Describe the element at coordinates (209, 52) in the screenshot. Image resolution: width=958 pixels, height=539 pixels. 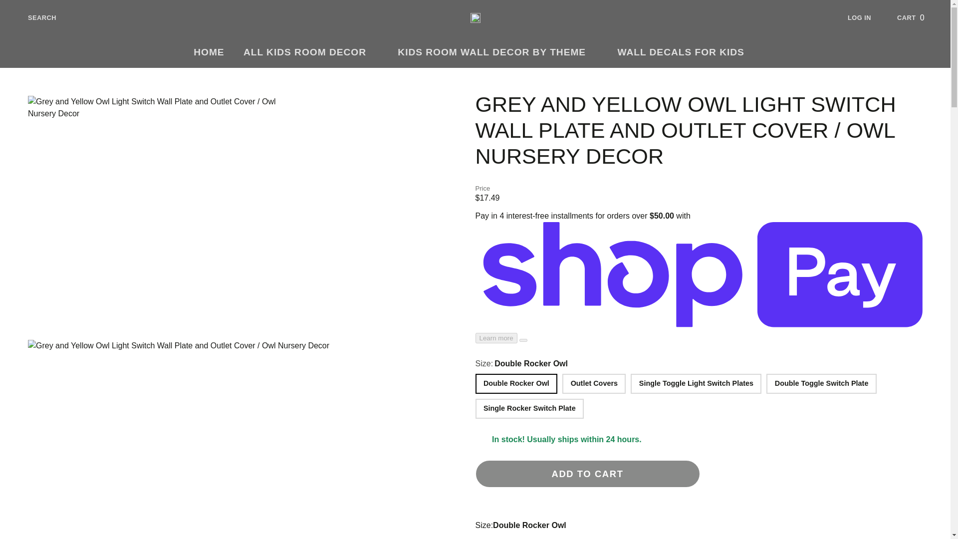
I see `HOME` at that location.